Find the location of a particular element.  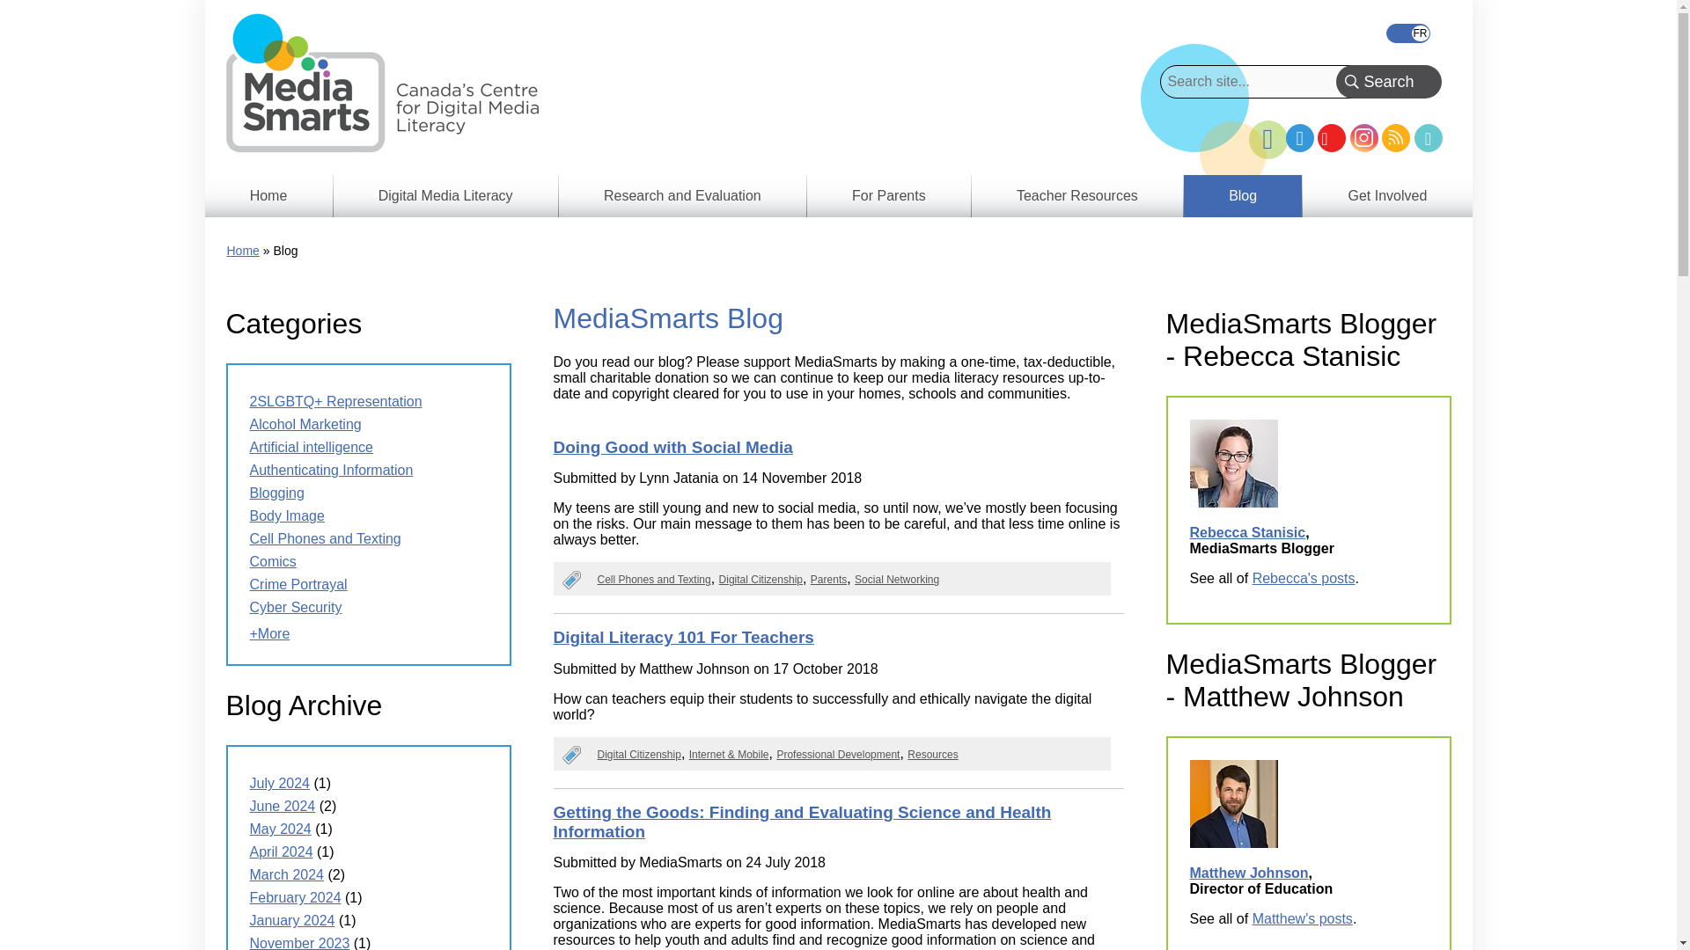

Home is located at coordinates (268, 195).